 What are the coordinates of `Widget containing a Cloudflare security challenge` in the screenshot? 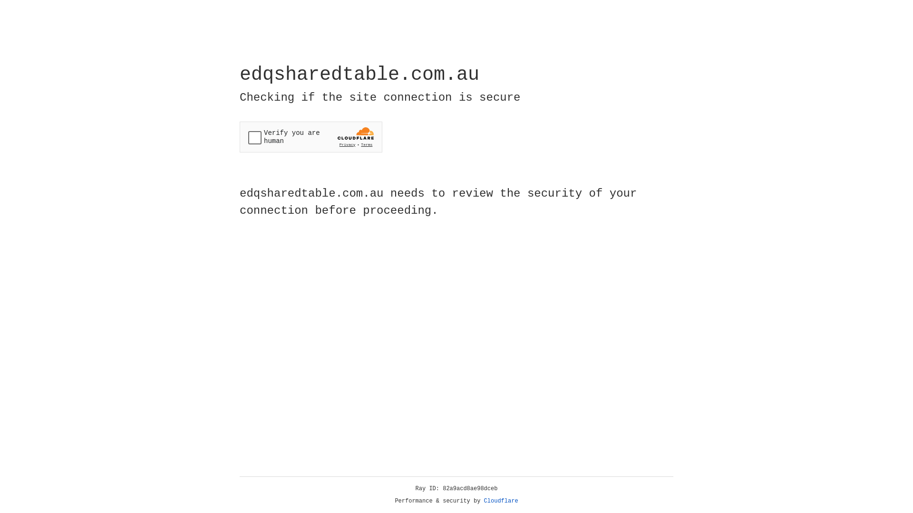 It's located at (311, 137).